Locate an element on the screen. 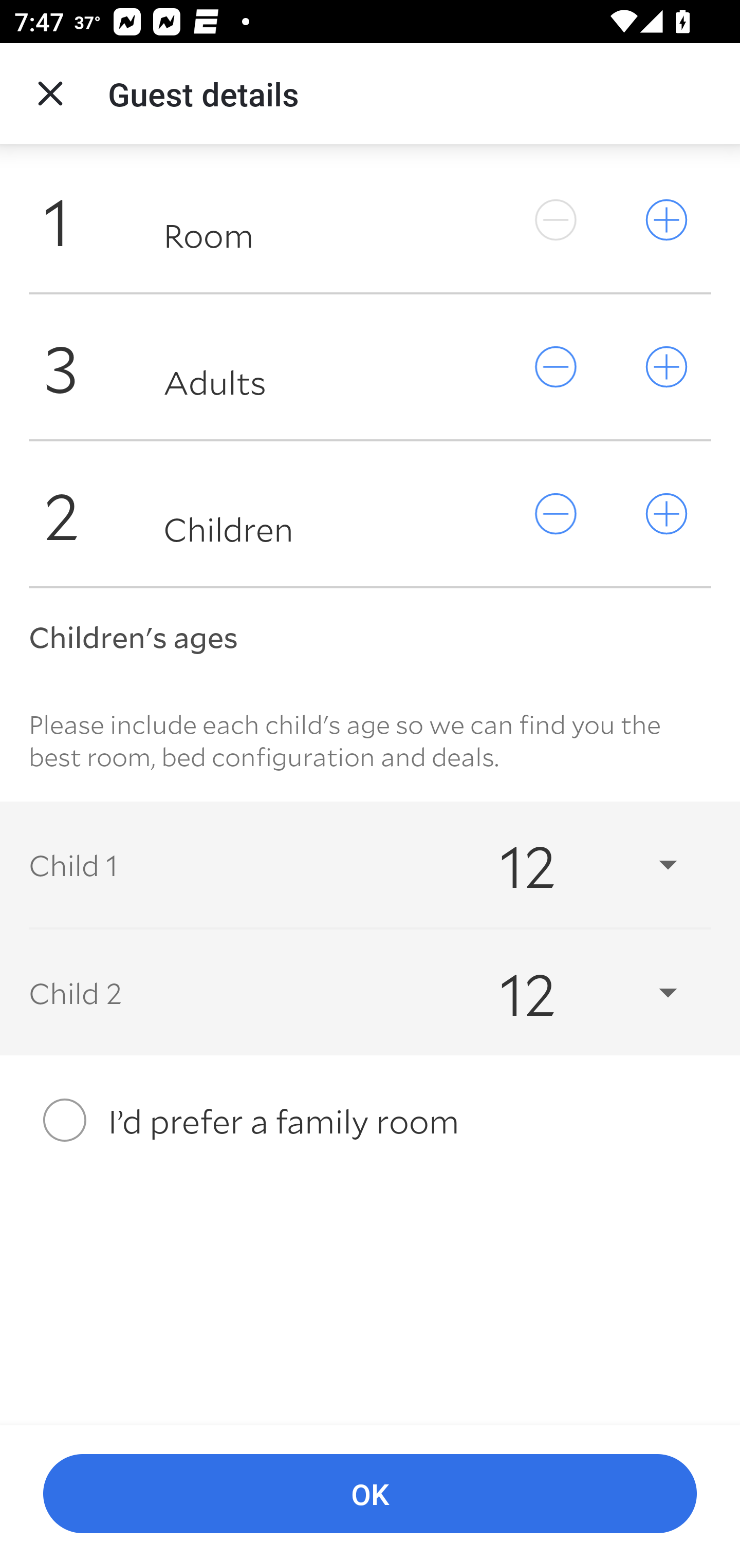  I’d prefer a family room is located at coordinates (370, 1120).